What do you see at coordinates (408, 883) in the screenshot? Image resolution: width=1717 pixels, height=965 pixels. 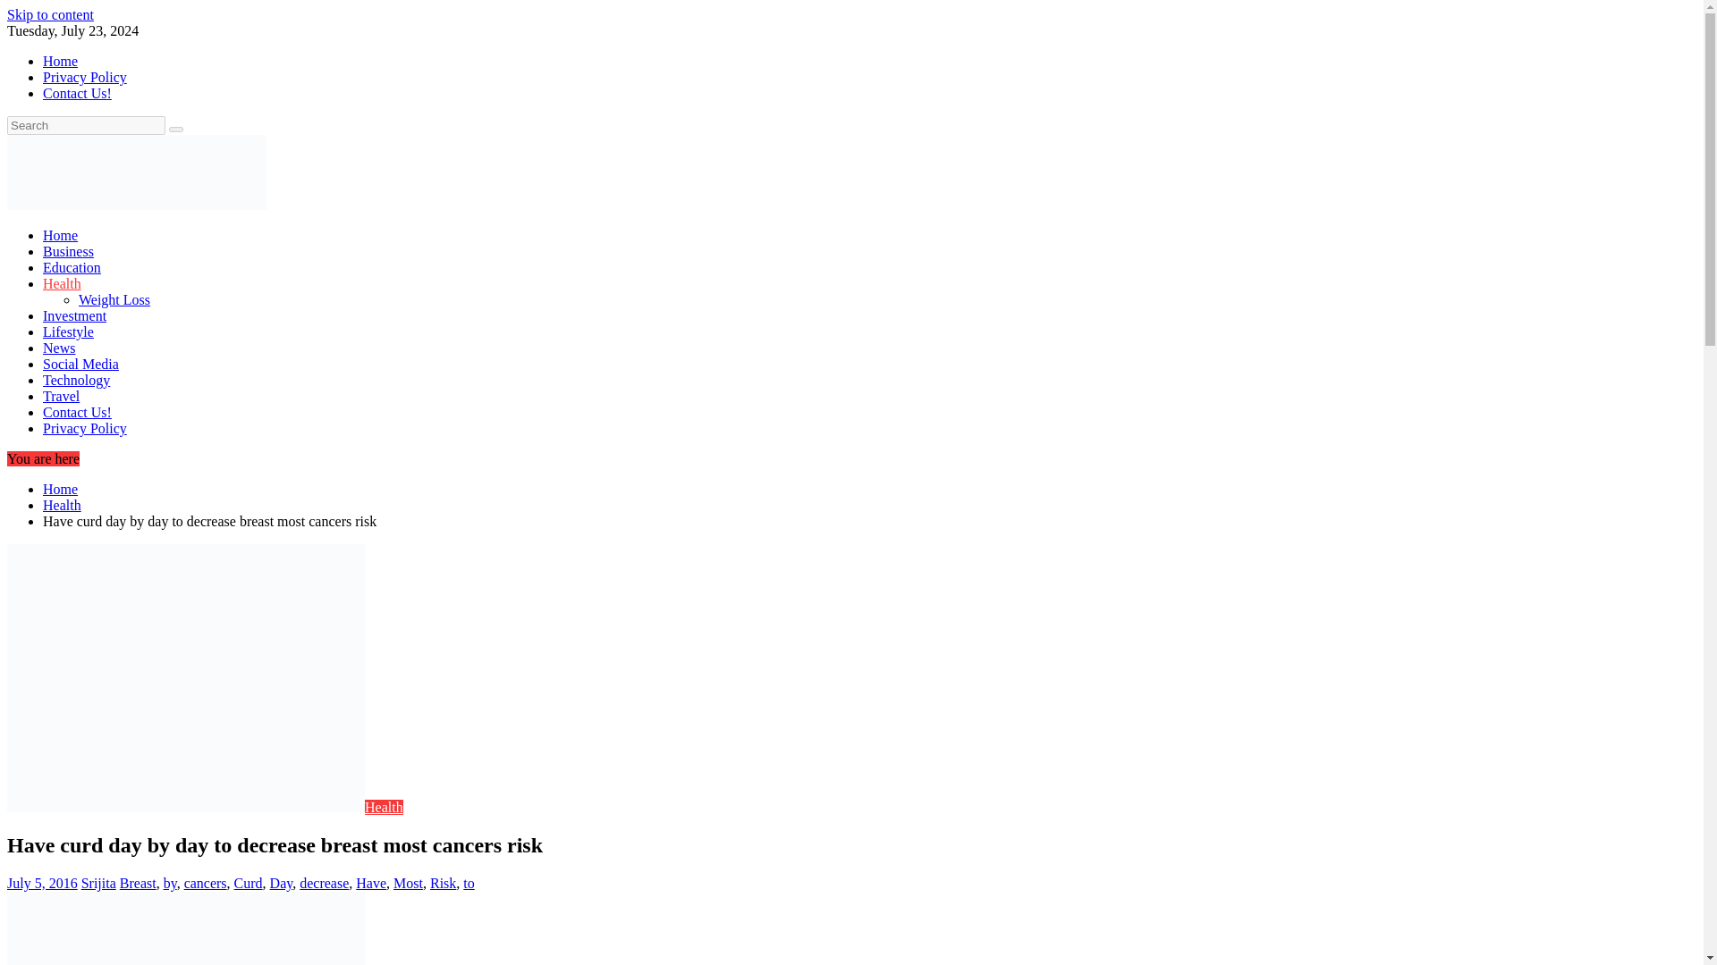 I see `Most` at bounding box center [408, 883].